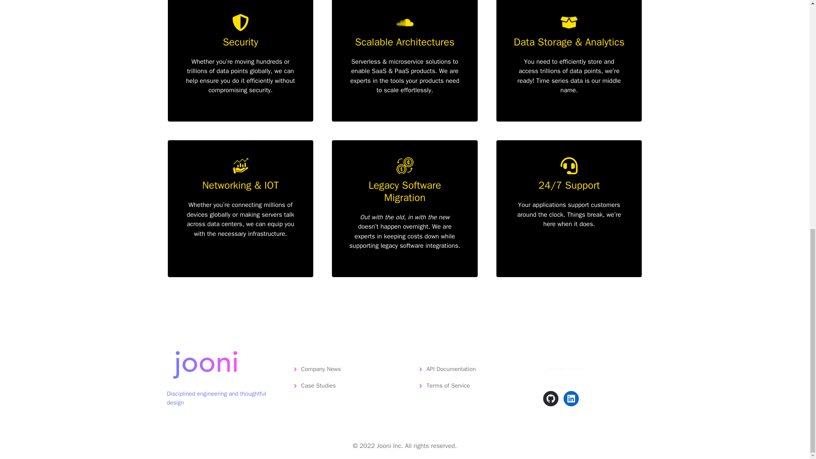  Describe the element at coordinates (321, 369) in the screenshot. I see `Company News` at that location.